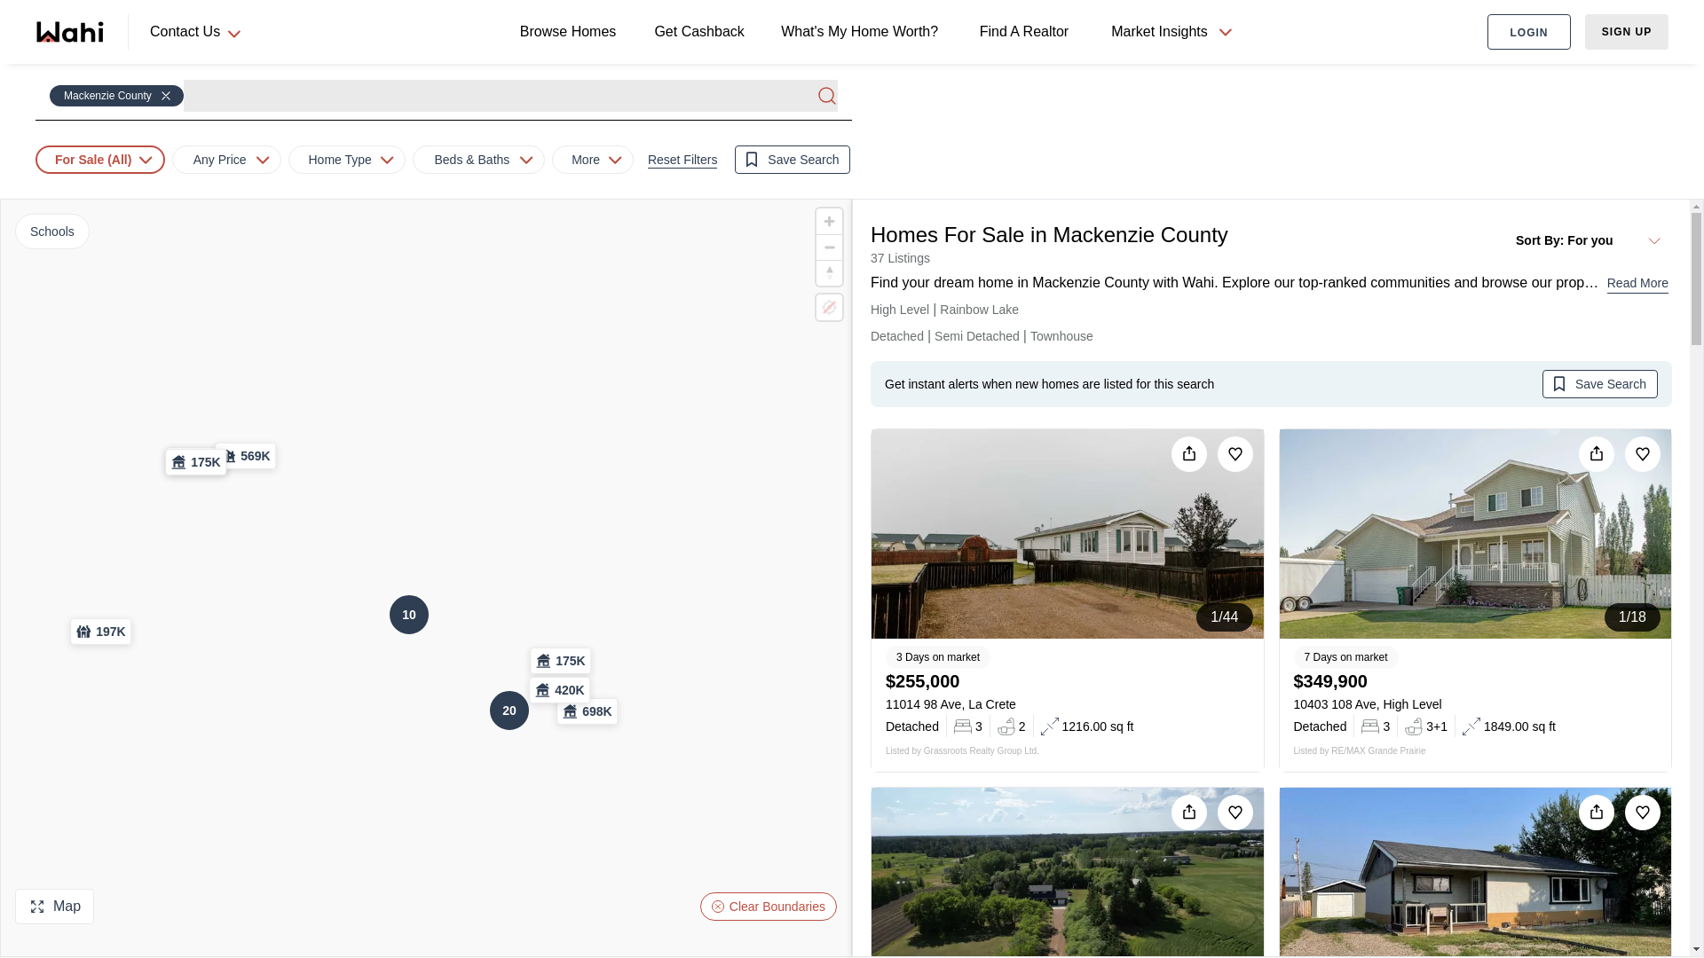 The image size is (1704, 958). I want to click on What's My Home Worth?, so click(864, 31).